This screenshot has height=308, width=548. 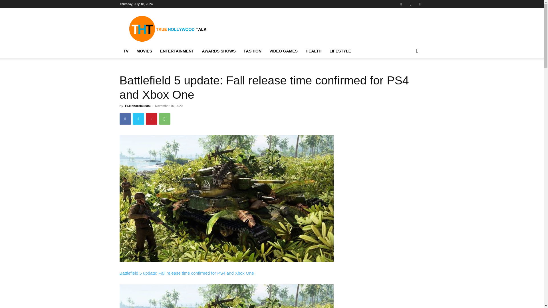 I want to click on Facebook, so click(x=125, y=119).